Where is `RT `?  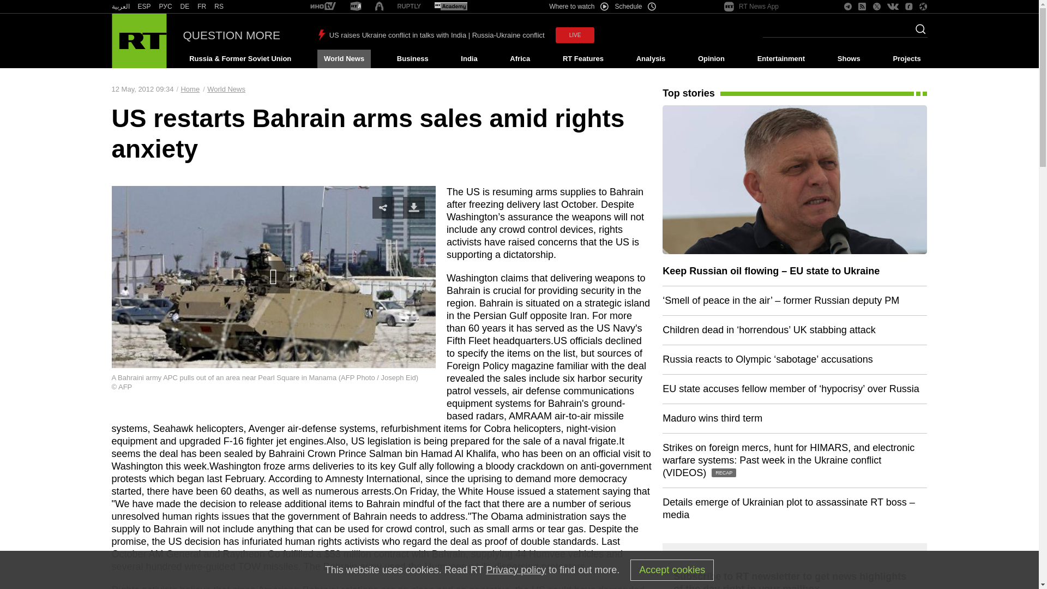 RT  is located at coordinates (184, 7).